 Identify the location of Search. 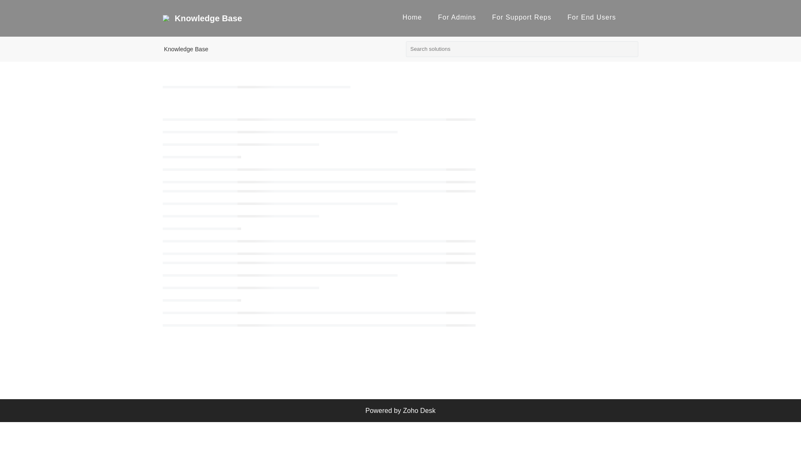
(631, 50).